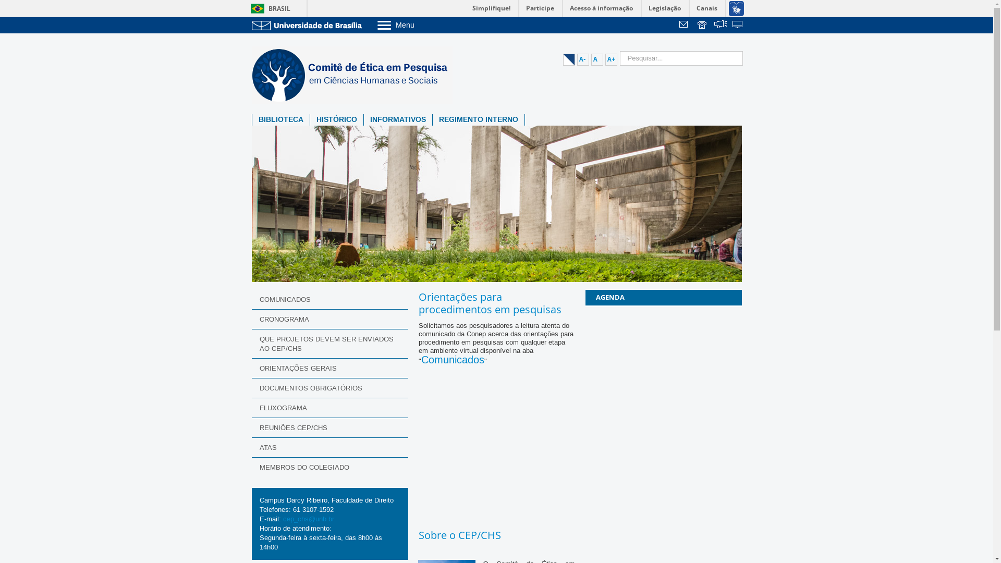  I want to click on ATAS, so click(329, 447).